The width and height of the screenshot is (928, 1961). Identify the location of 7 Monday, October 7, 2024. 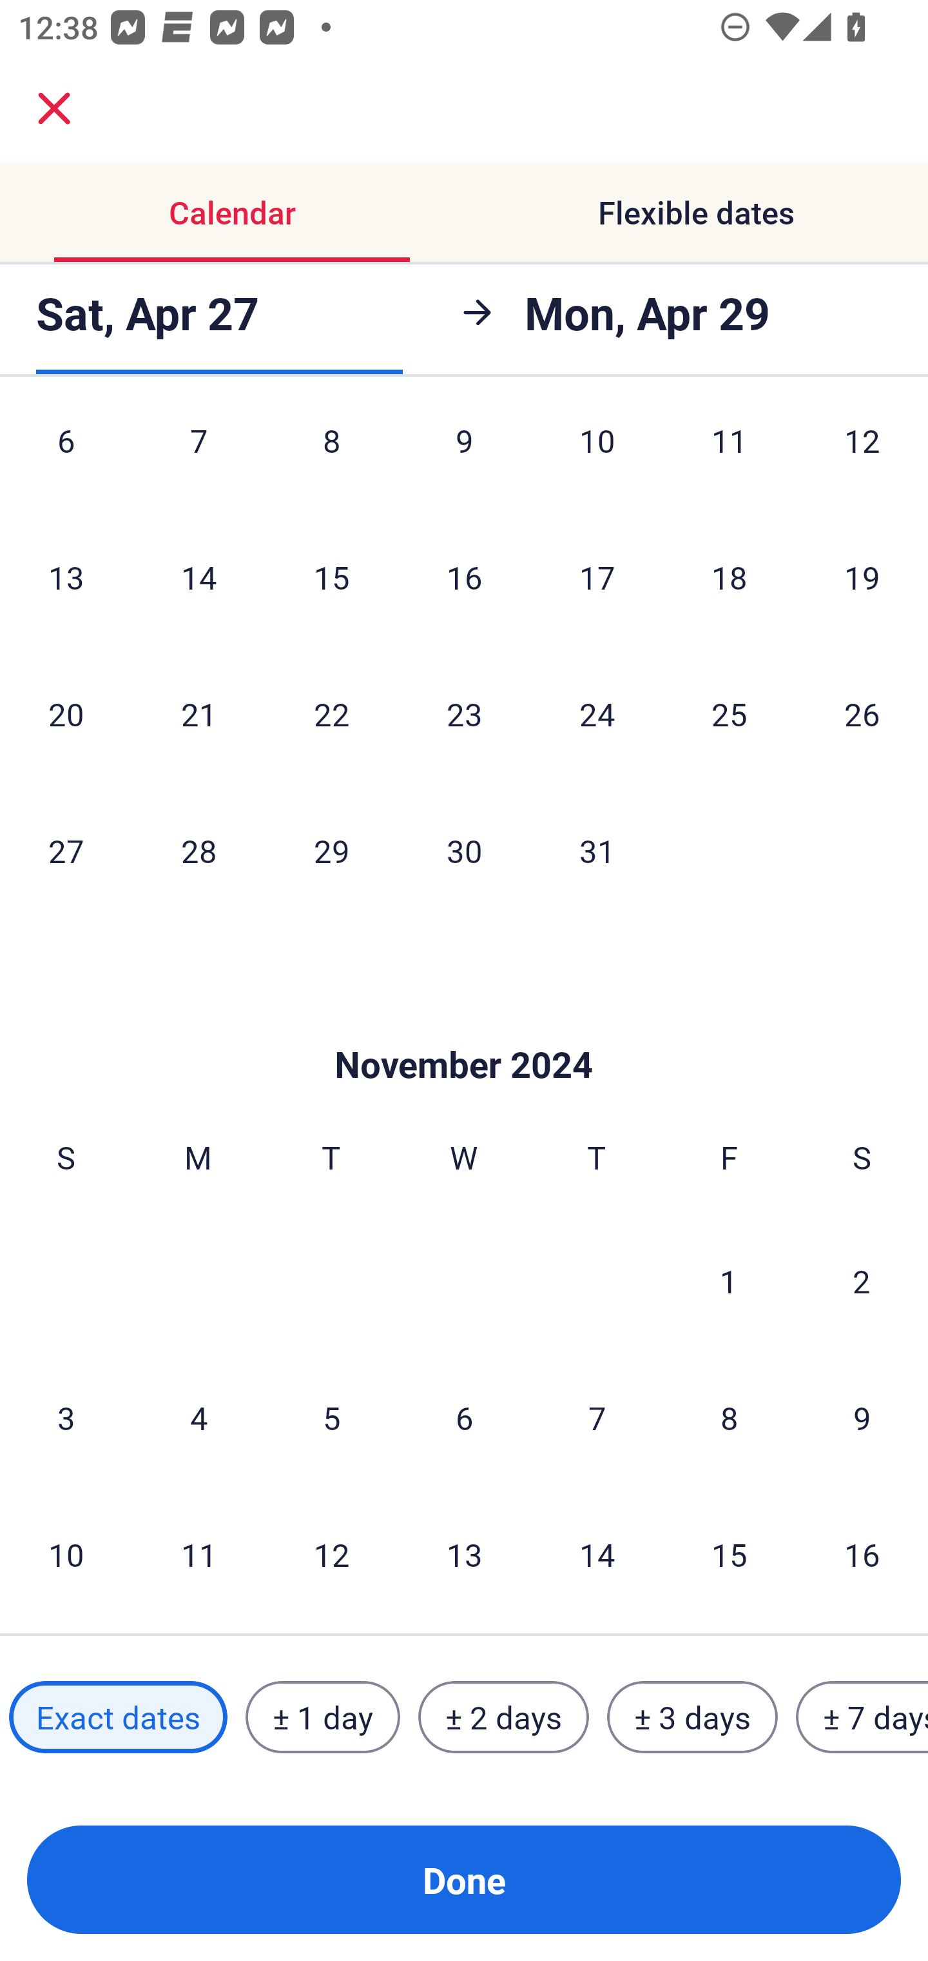
(198, 459).